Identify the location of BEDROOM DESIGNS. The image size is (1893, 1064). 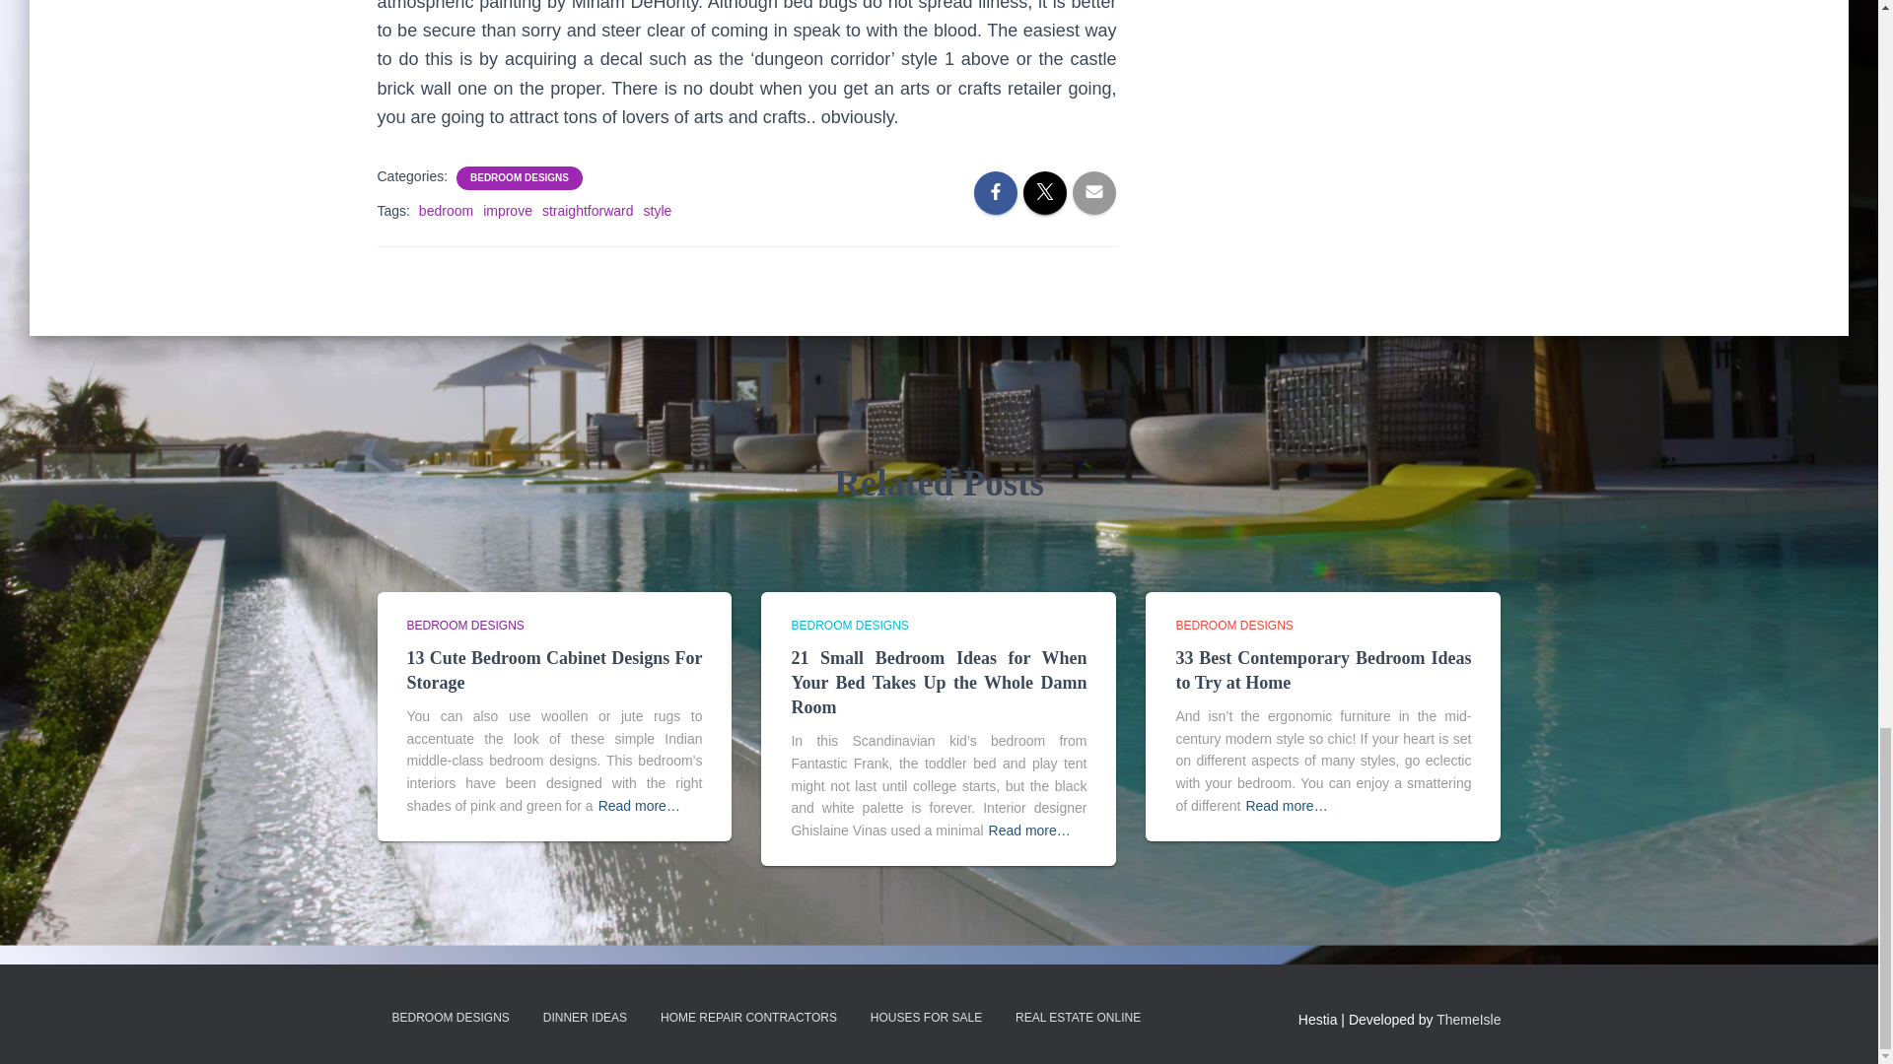
(519, 177).